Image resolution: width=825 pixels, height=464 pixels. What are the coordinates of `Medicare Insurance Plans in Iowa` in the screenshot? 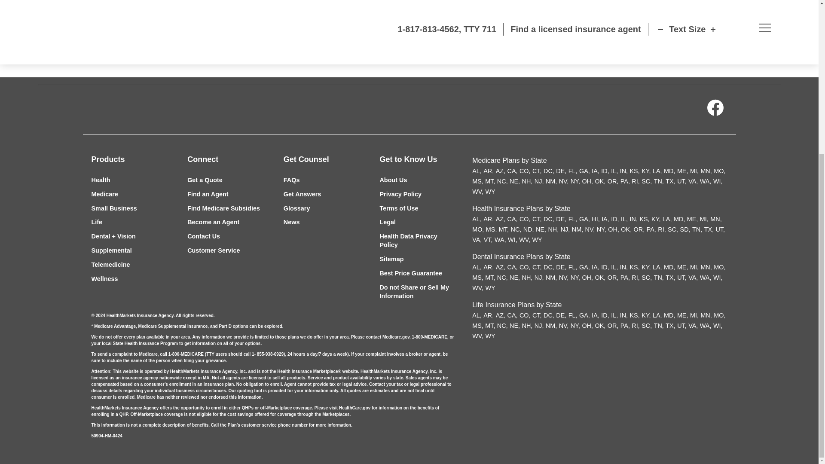 It's located at (596, 171).